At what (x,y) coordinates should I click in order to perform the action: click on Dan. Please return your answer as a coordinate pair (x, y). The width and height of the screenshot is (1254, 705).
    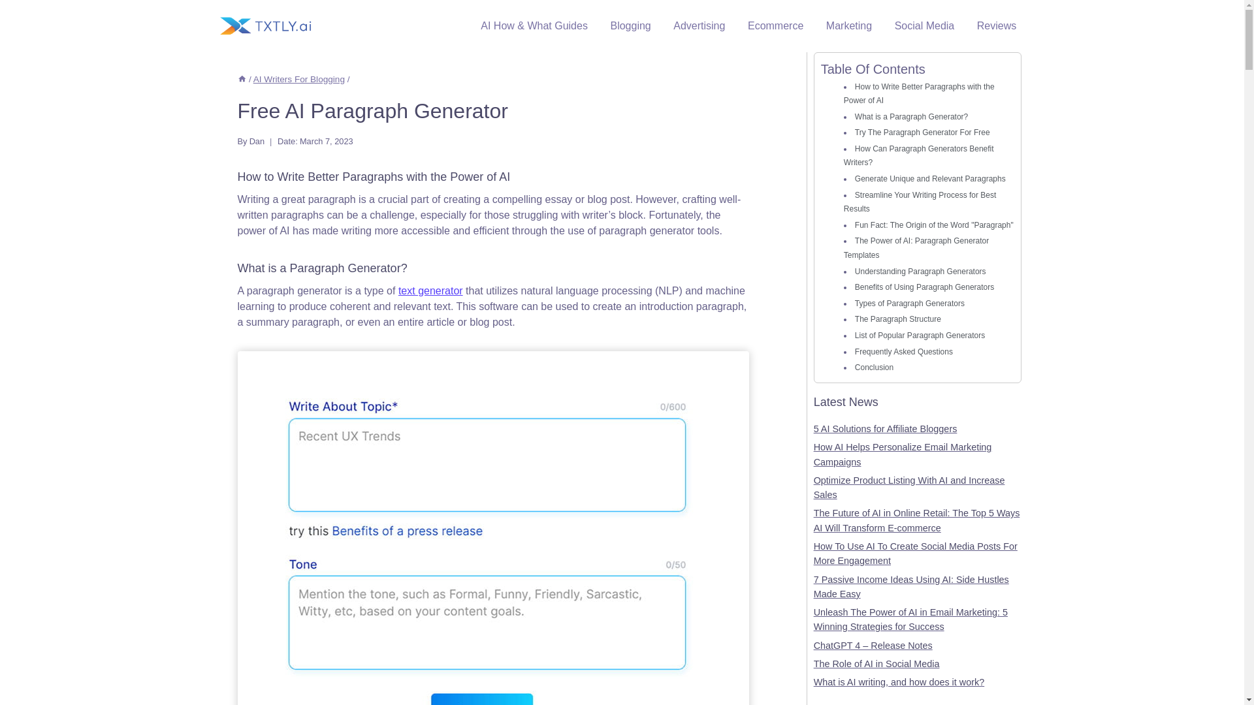
    Looking at the image, I should click on (257, 141).